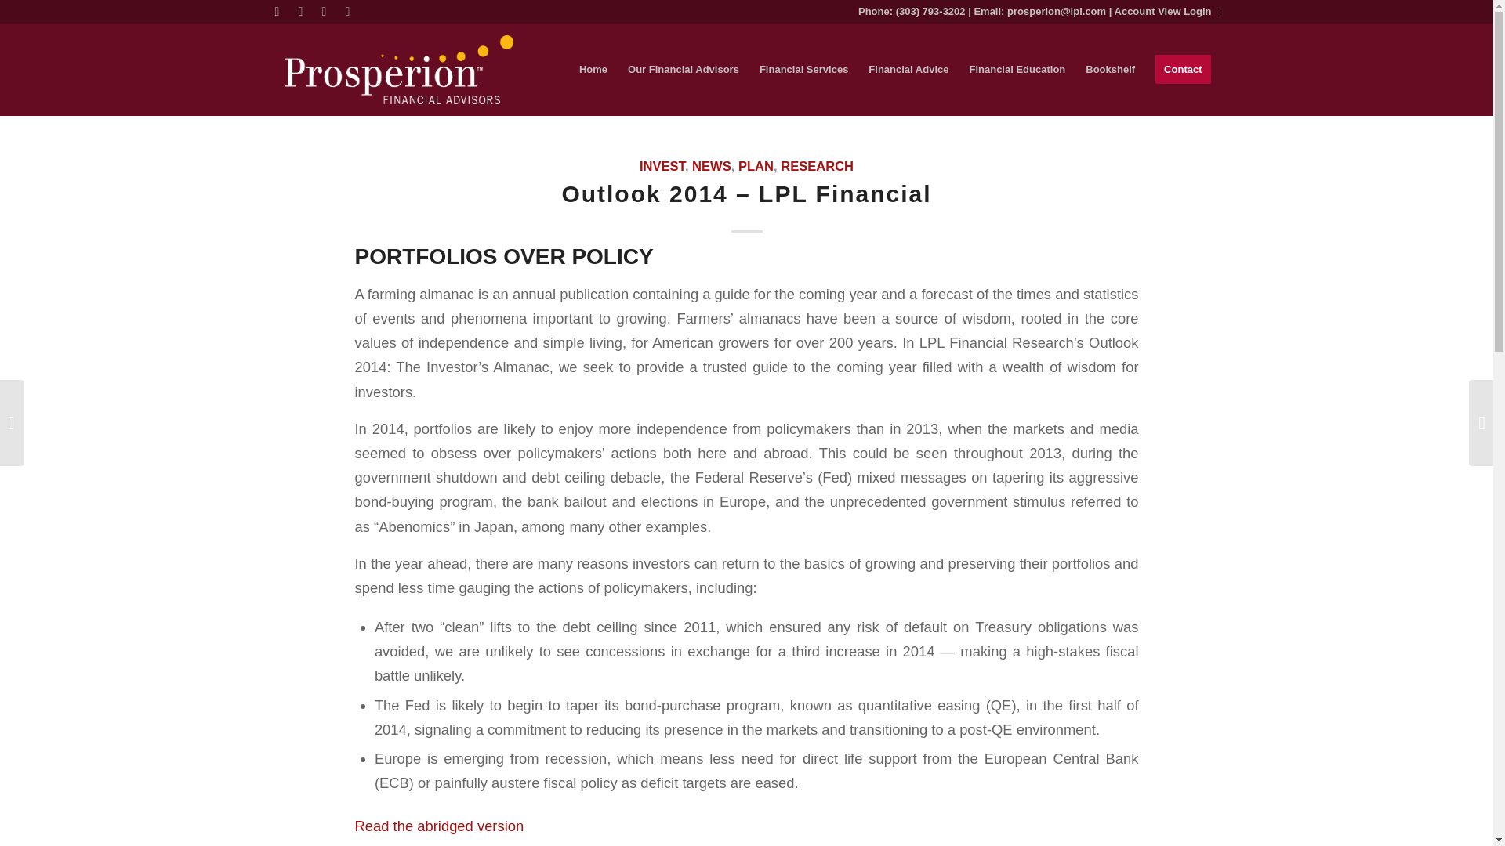  Describe the element at coordinates (398, 69) in the screenshot. I see `whitelogosized` at that location.